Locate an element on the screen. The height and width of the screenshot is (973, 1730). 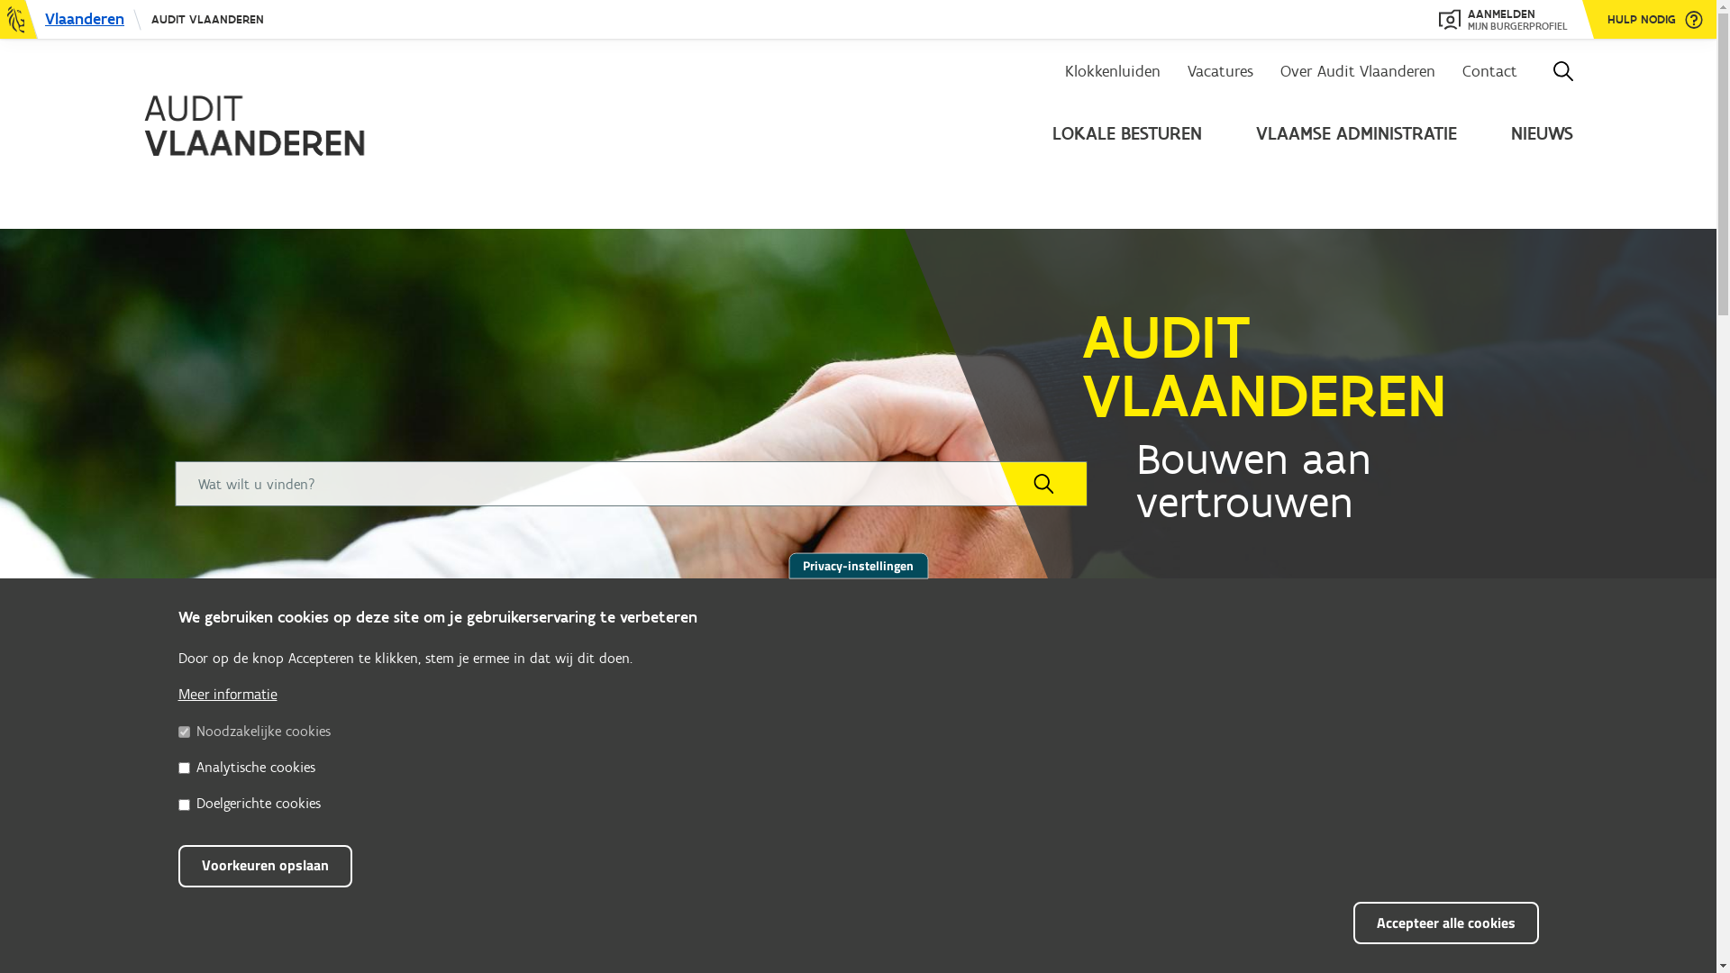
Naar de inhoud is located at coordinates (0, 0).